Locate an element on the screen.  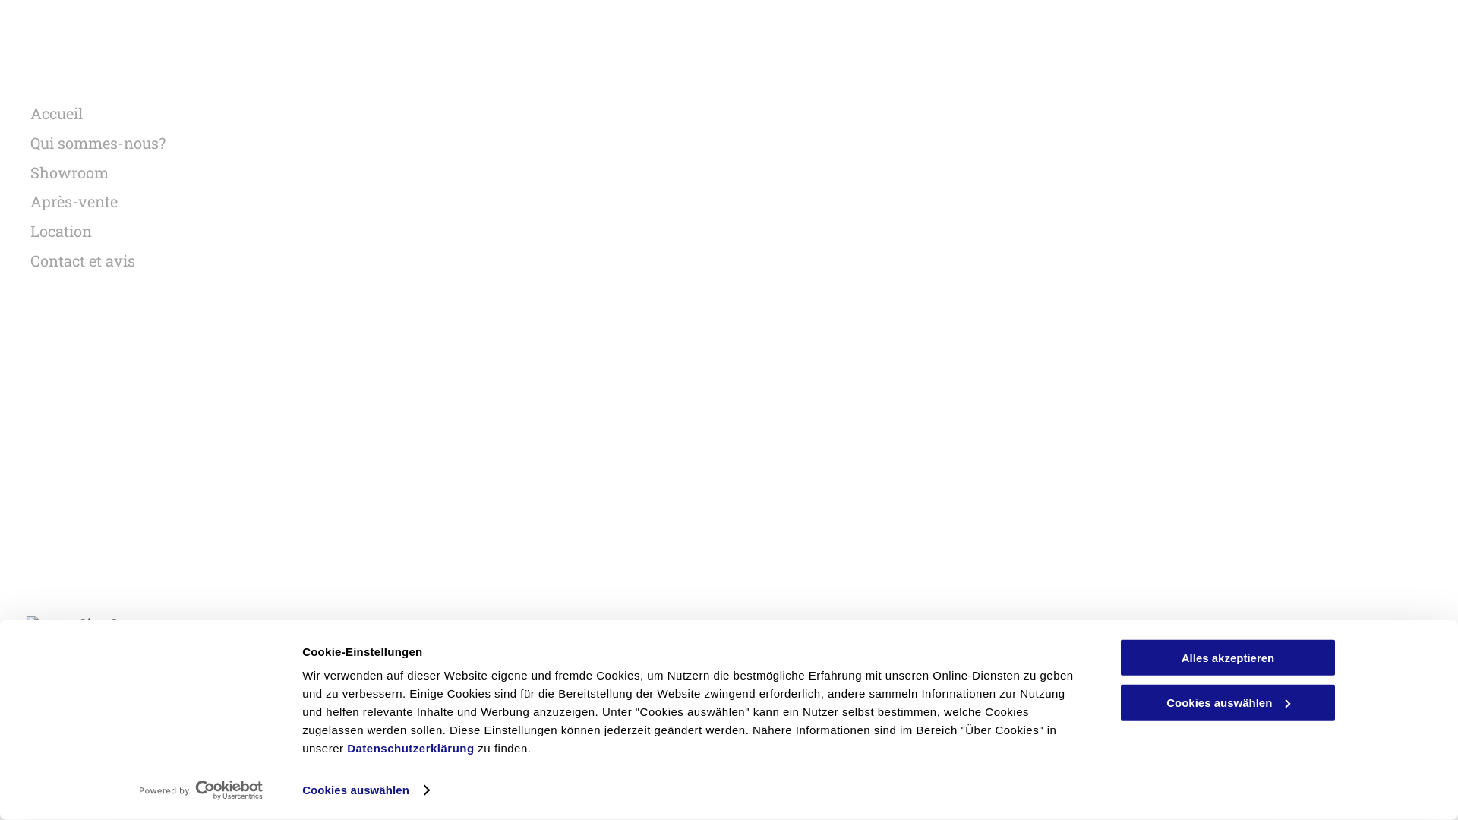
Location is located at coordinates (491, 809).